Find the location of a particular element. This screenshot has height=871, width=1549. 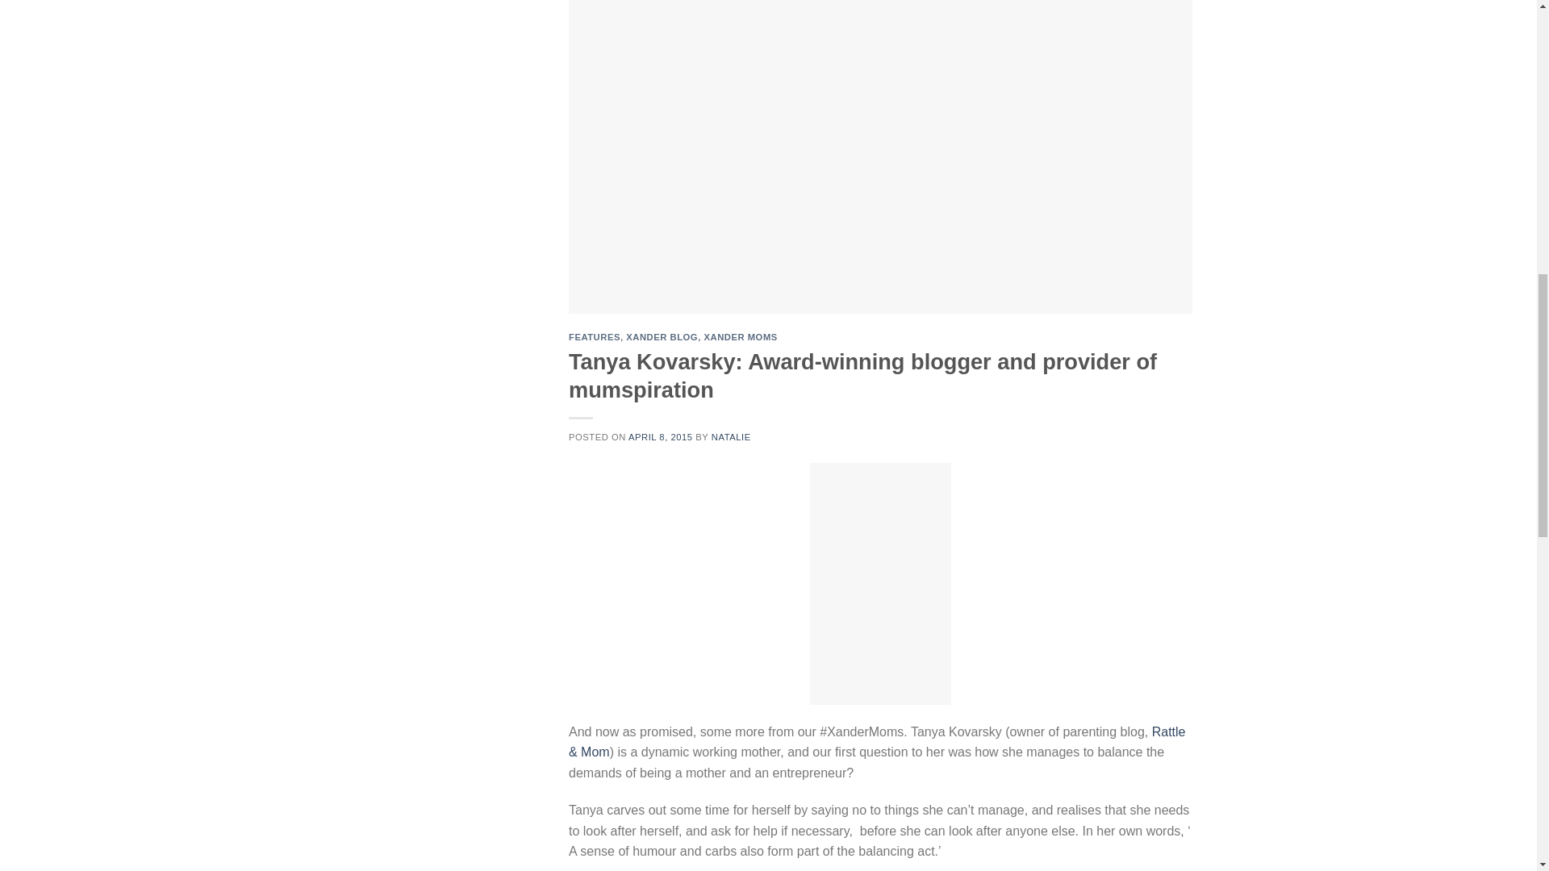

FEATURES is located at coordinates (594, 337).